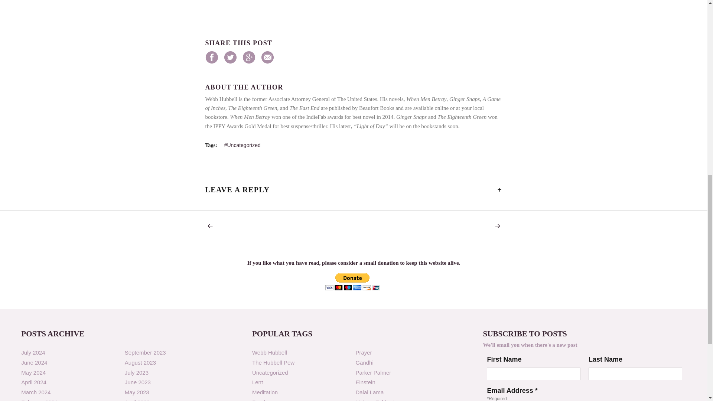  Describe the element at coordinates (33, 372) in the screenshot. I see `May 2024` at that location.